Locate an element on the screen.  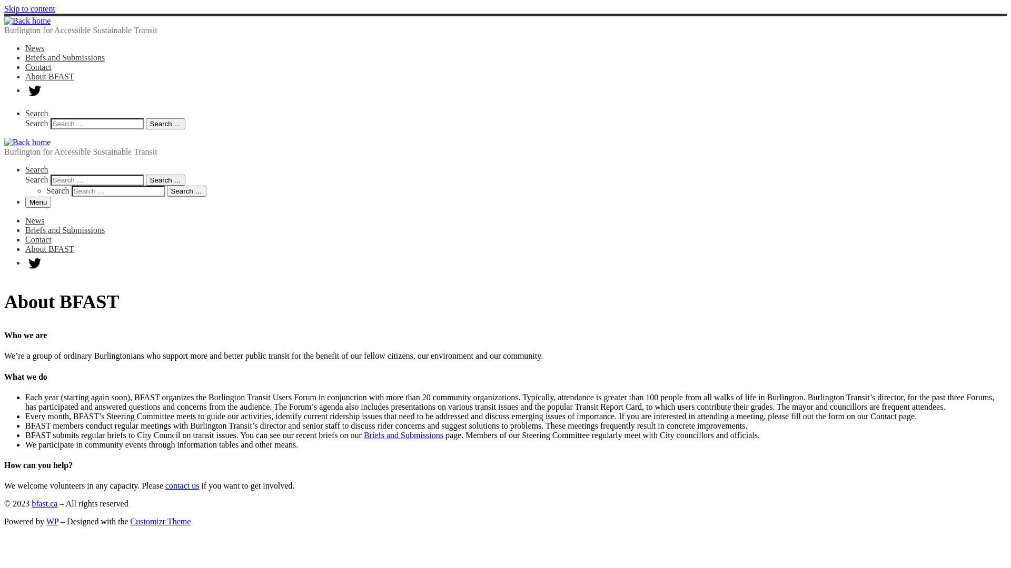
Briefs and Submissions is located at coordinates (65, 230).